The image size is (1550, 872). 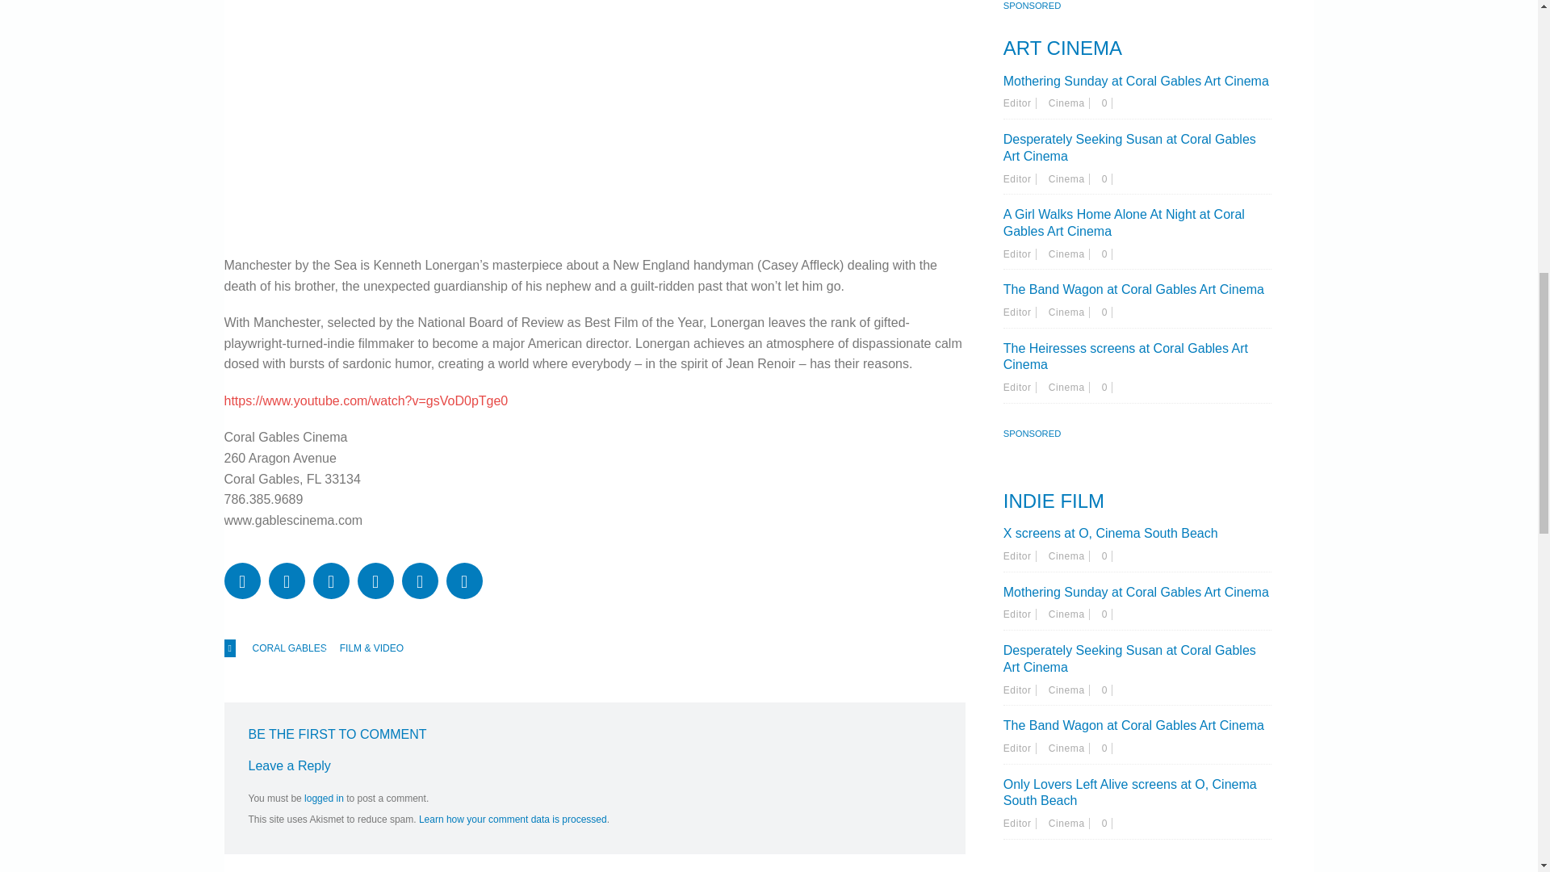 What do you see at coordinates (1108, 388) in the screenshot?
I see `0` at bounding box center [1108, 388].